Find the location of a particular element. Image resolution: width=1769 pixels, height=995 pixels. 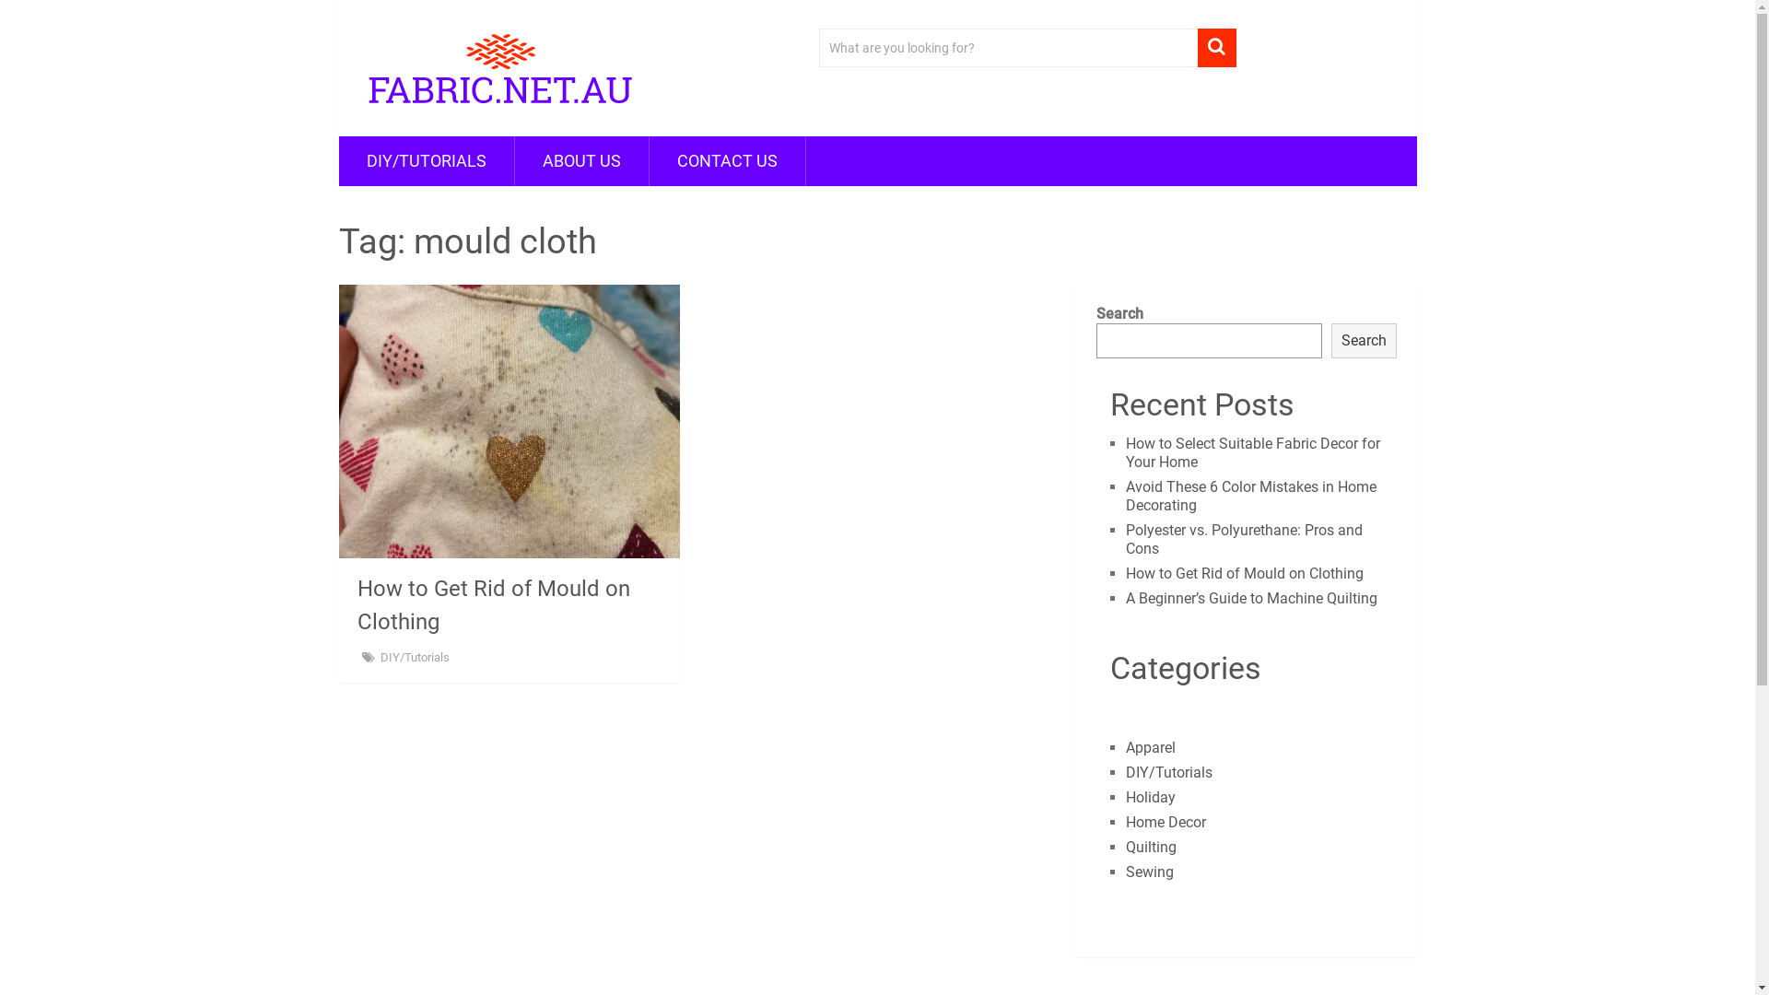

DIY/TUTORIALS is located at coordinates (427, 161).